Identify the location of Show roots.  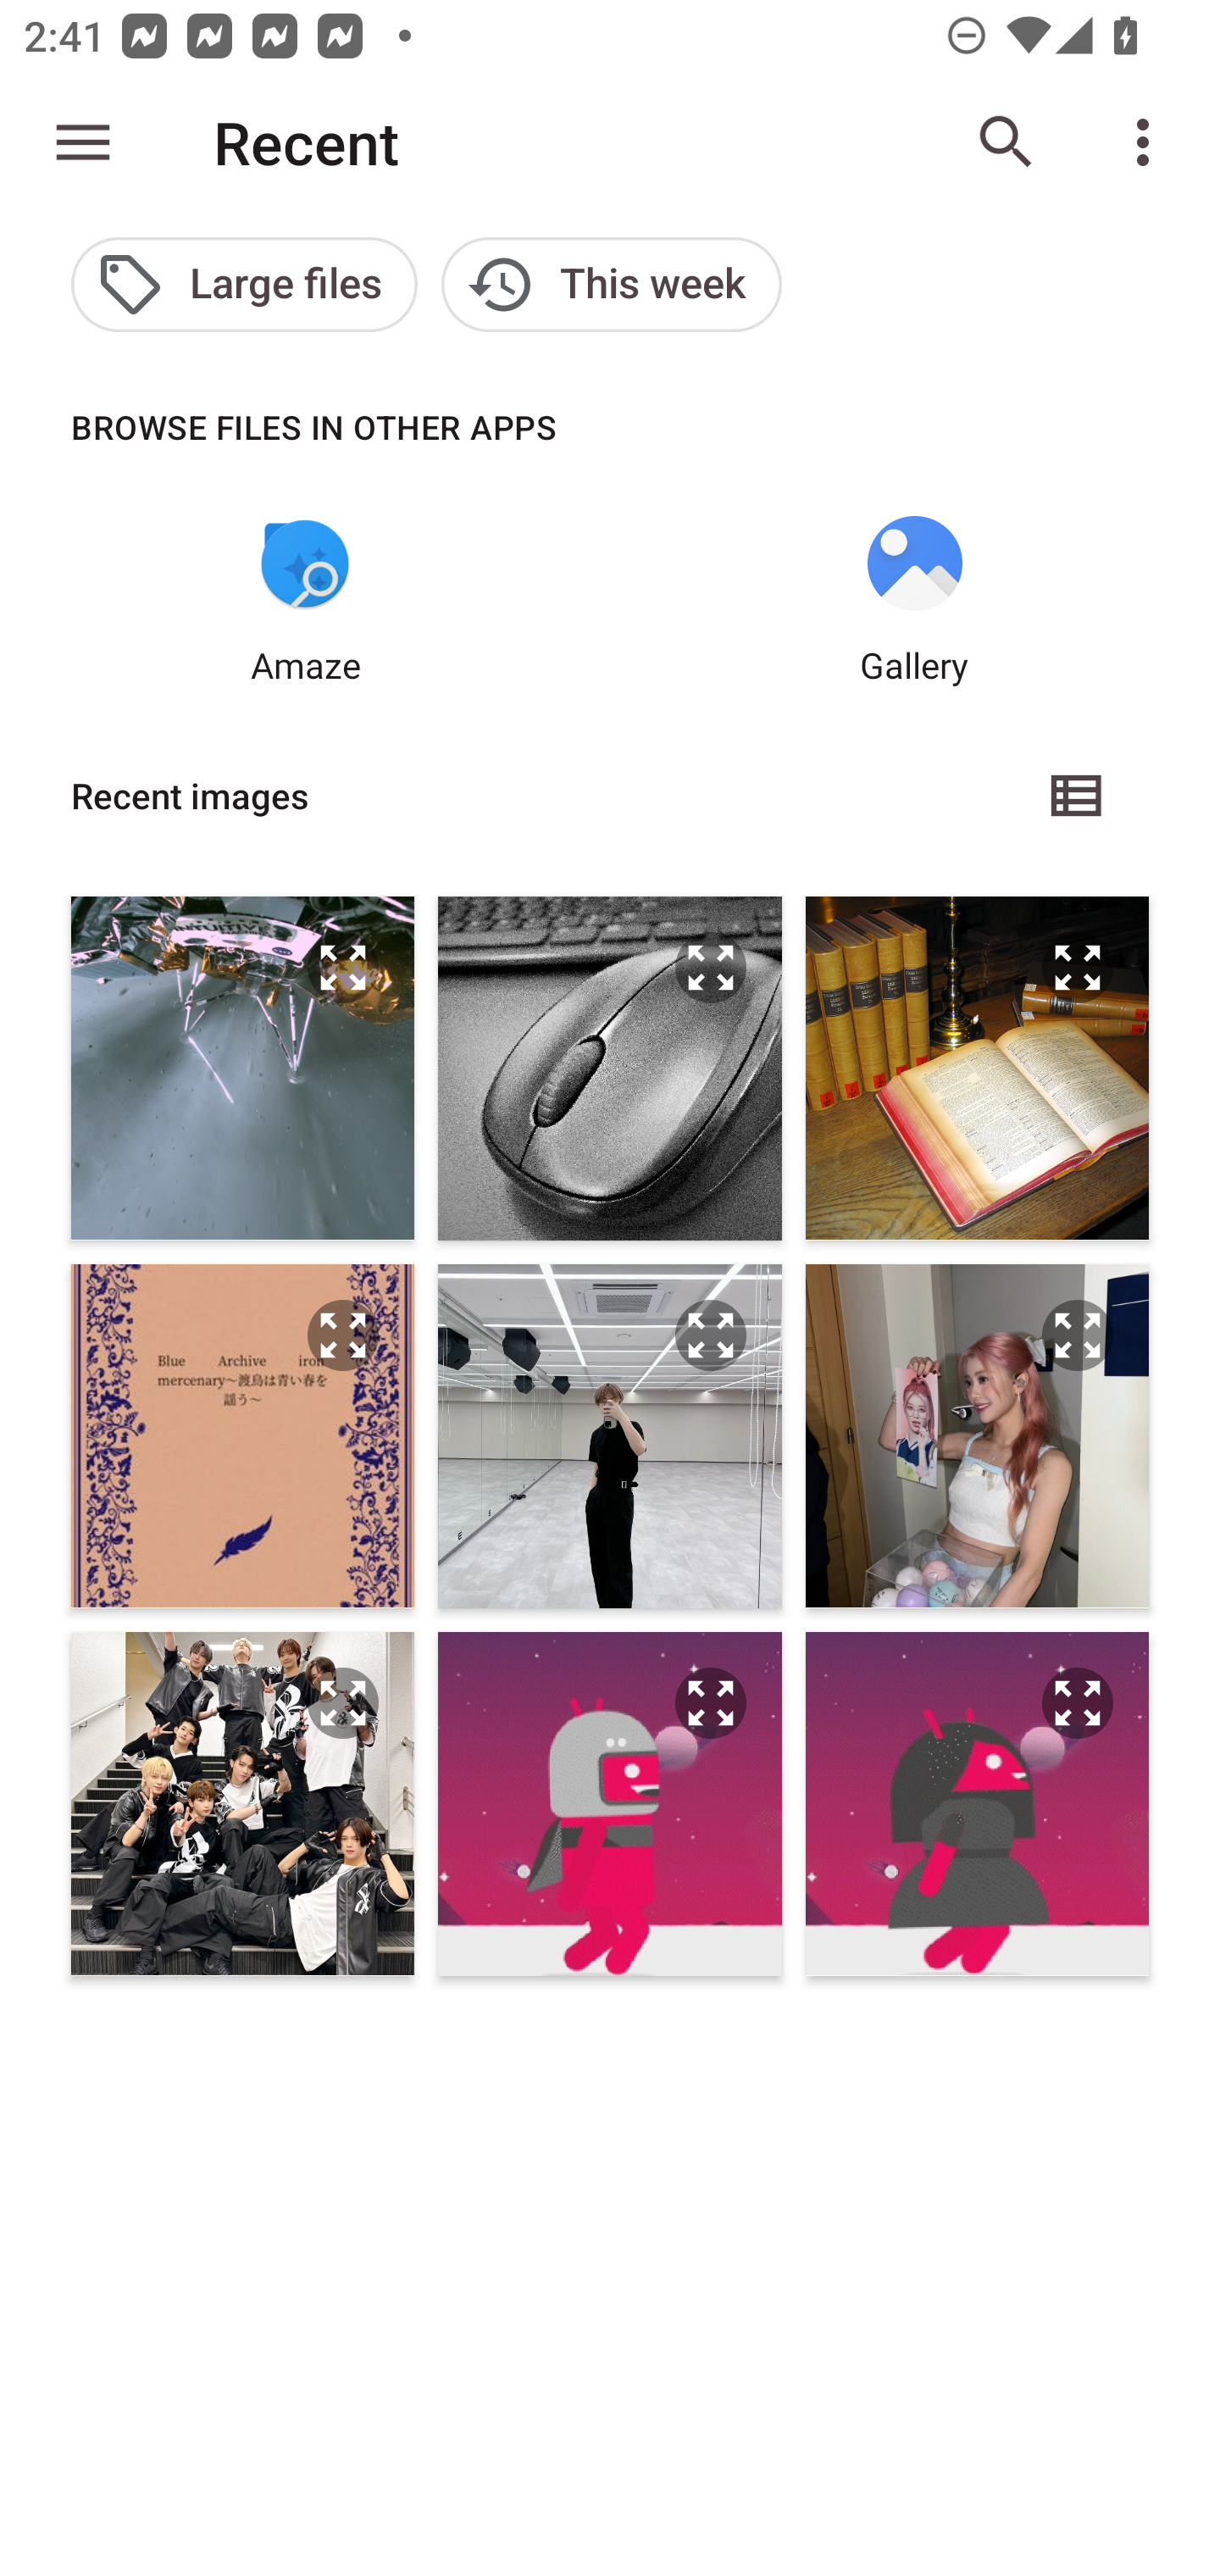
(83, 142).